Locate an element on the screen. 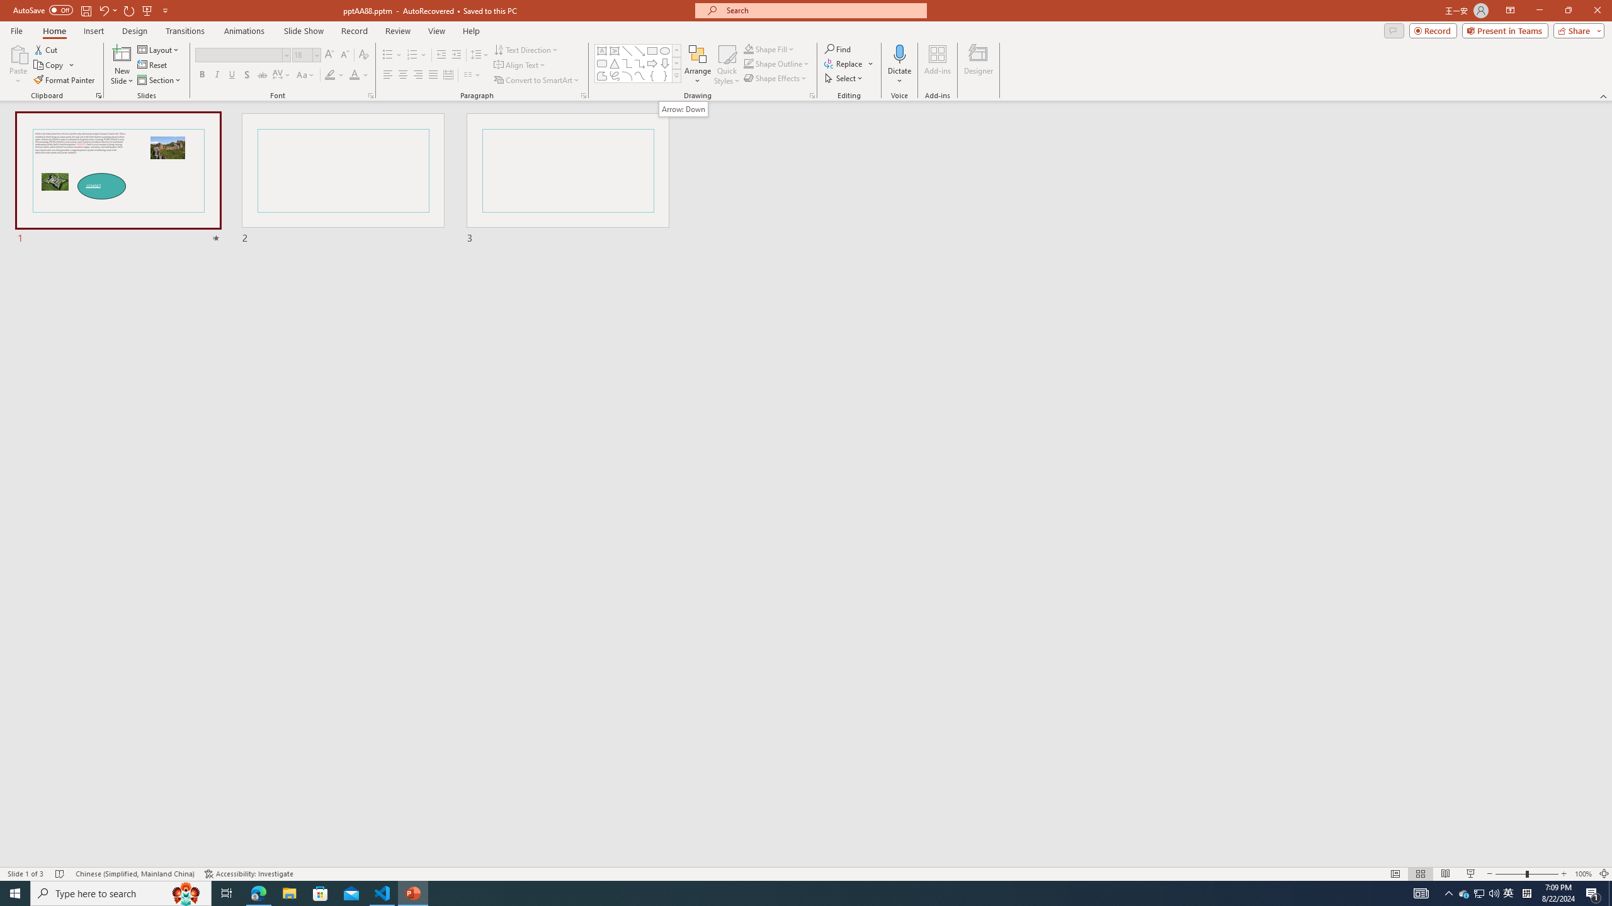 The image size is (1612, 906). Format Painter is located at coordinates (65, 81).